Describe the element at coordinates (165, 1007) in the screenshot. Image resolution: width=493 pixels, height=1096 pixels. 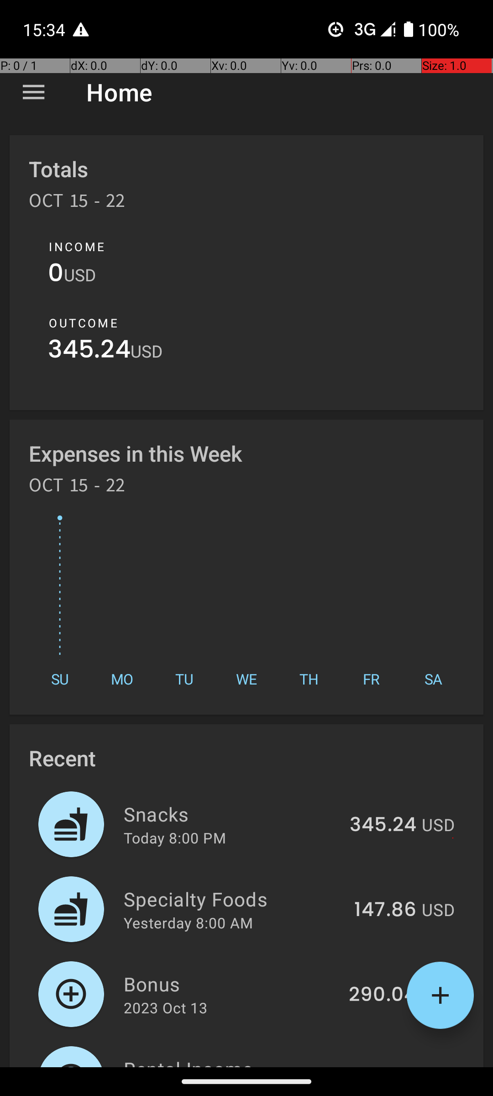
I see `2023 Oct 13` at that location.